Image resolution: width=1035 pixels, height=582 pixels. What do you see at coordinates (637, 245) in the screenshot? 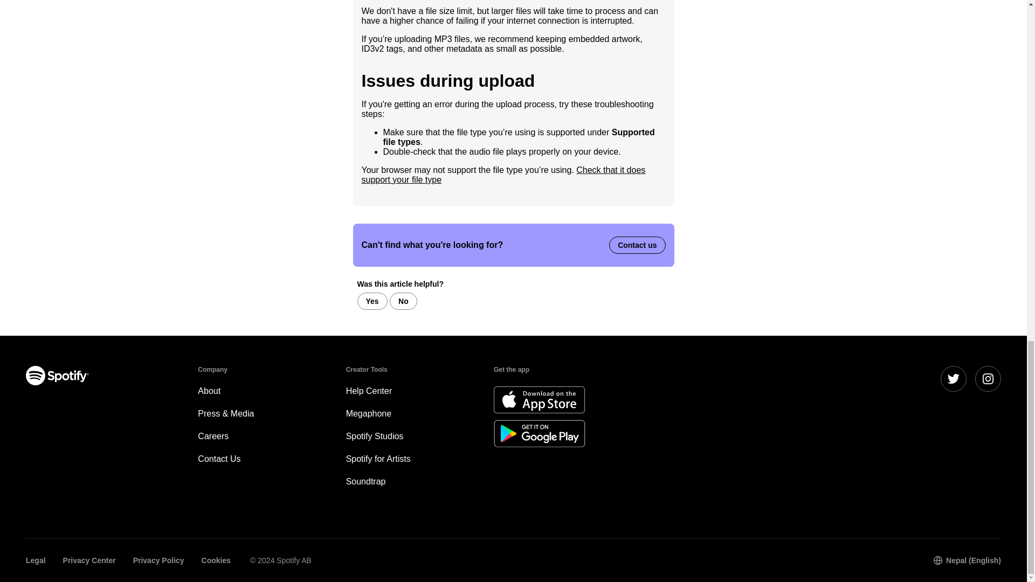
I see `Contact us` at bounding box center [637, 245].